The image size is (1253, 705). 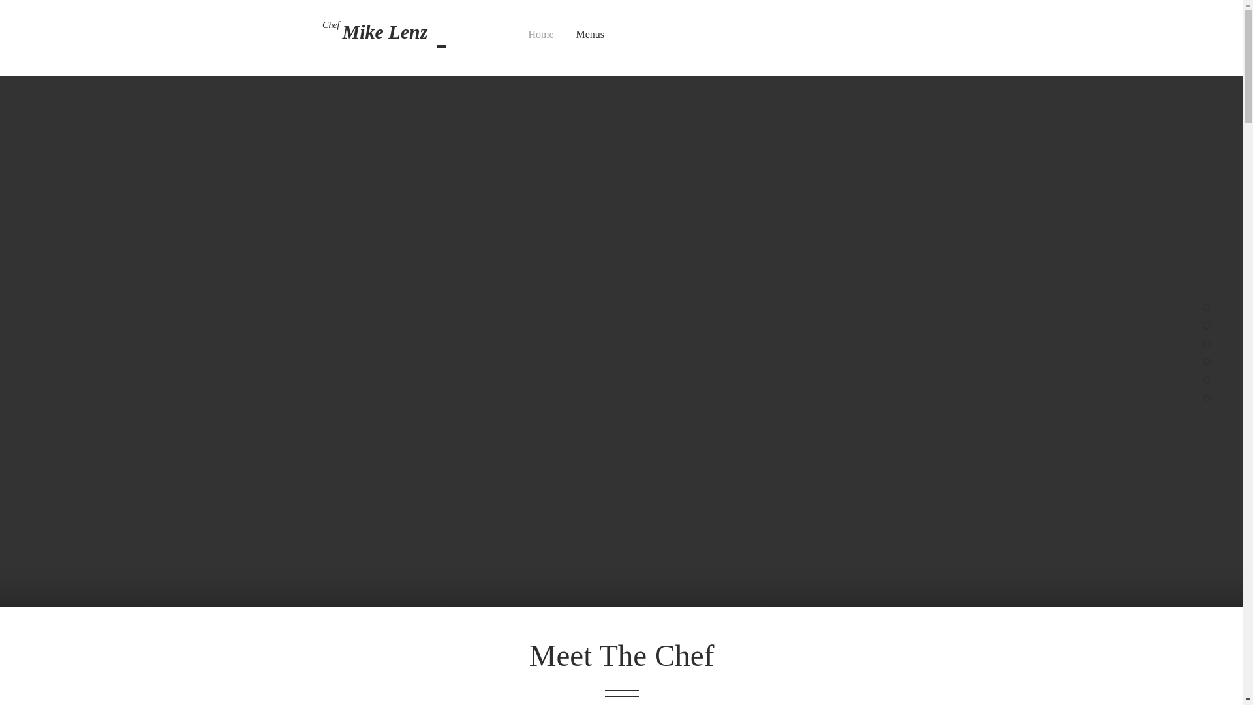 What do you see at coordinates (590, 34) in the screenshot?
I see `Menus` at bounding box center [590, 34].